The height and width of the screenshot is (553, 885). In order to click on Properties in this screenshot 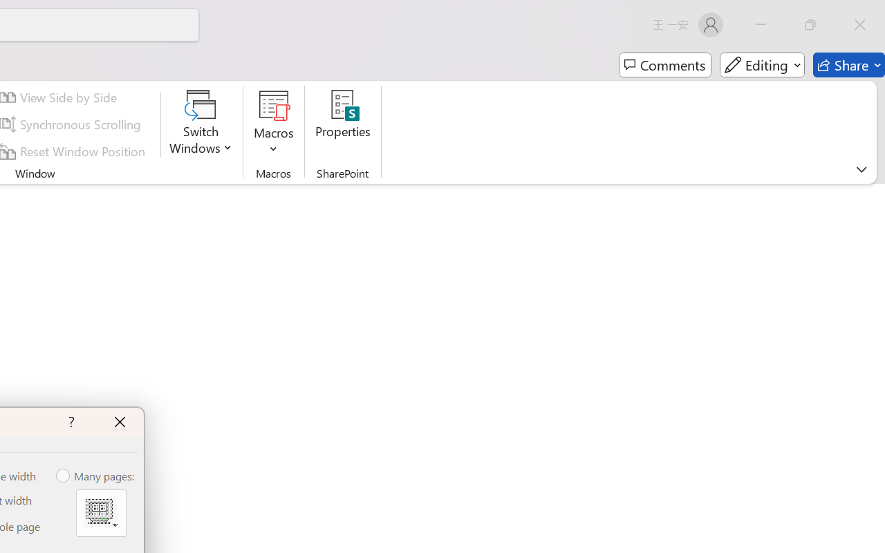, I will do `click(343, 124)`.